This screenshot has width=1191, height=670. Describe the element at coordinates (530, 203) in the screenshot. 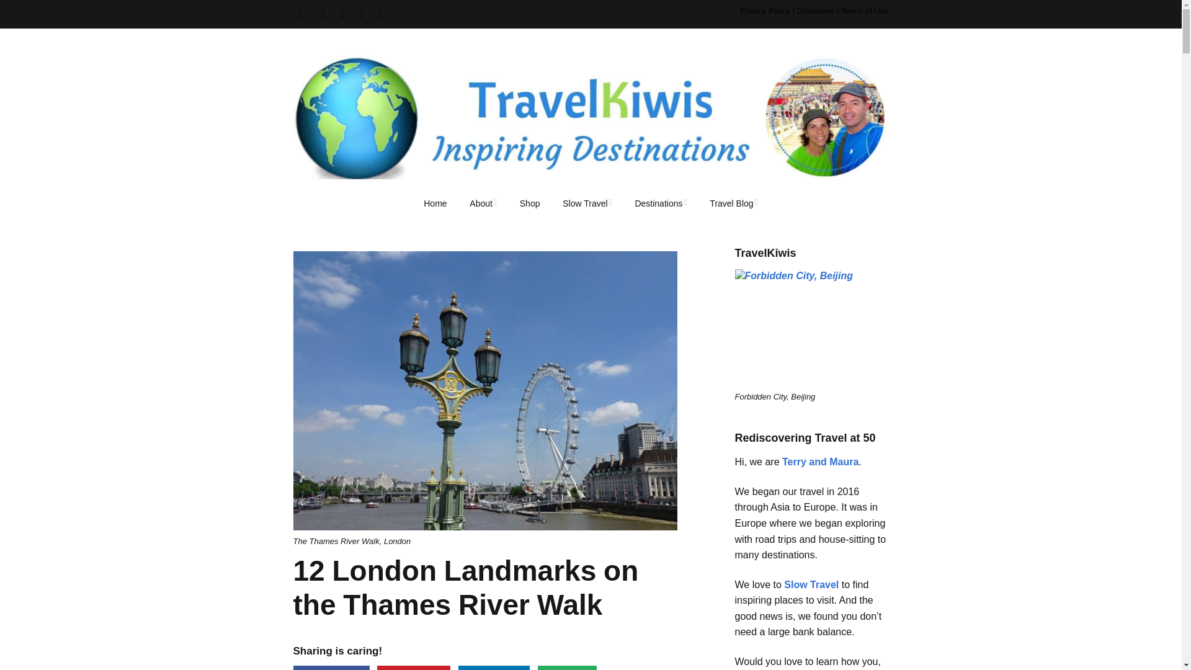

I see `Shop` at that location.